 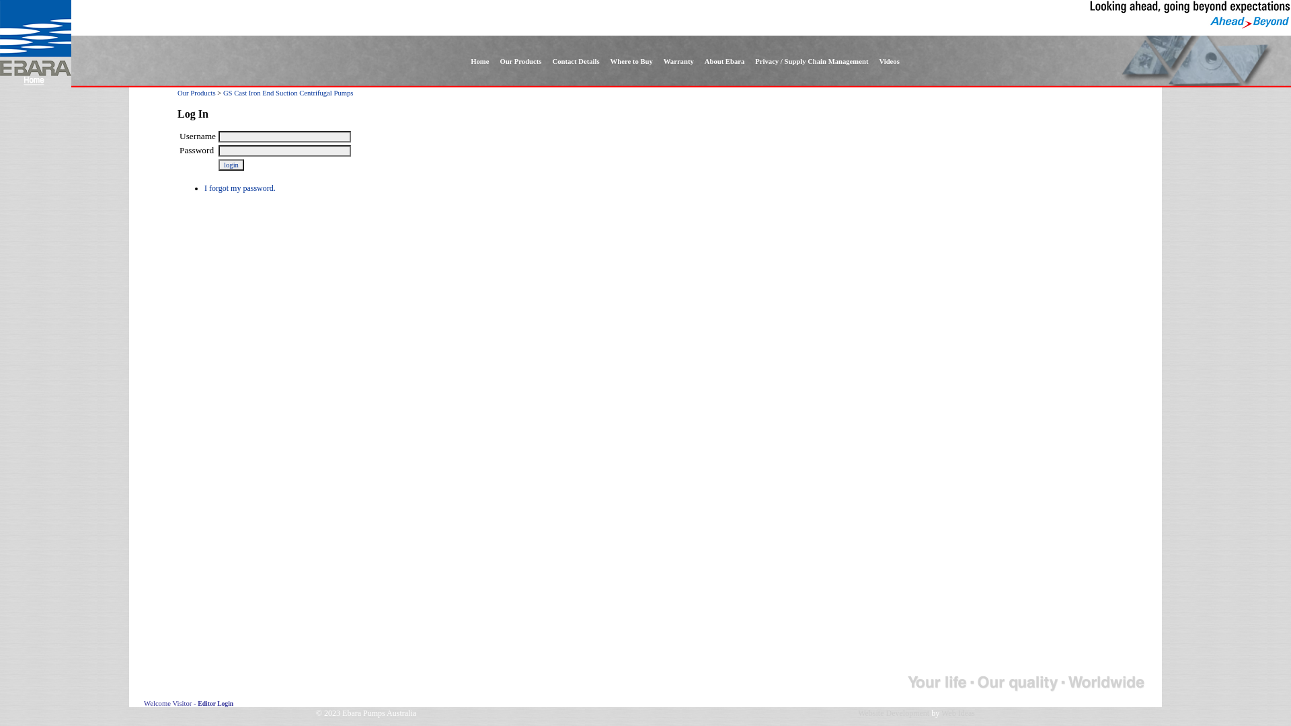 What do you see at coordinates (215, 703) in the screenshot?
I see `Editor Login` at bounding box center [215, 703].